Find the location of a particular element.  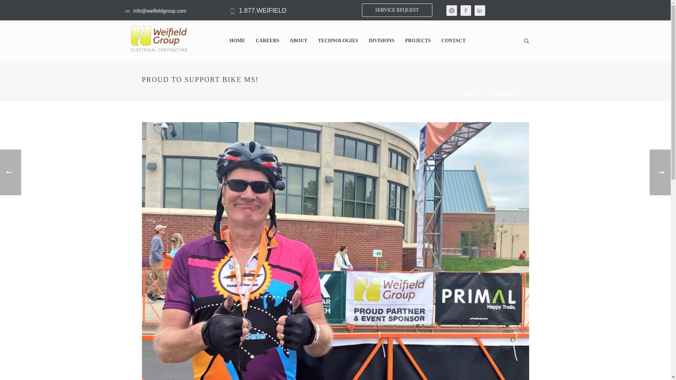

TECHNOLOGIES is located at coordinates (338, 41).